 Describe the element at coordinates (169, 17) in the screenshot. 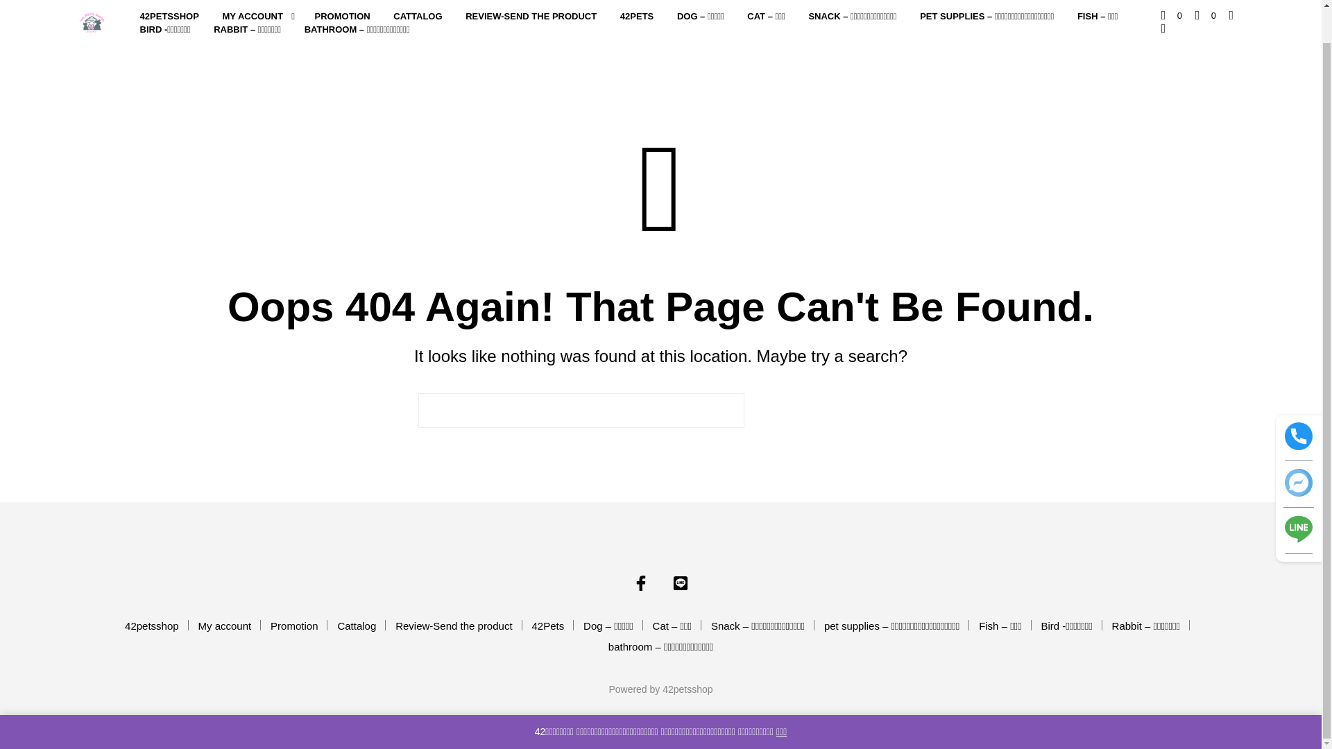

I see `42PETSSHOP` at that location.